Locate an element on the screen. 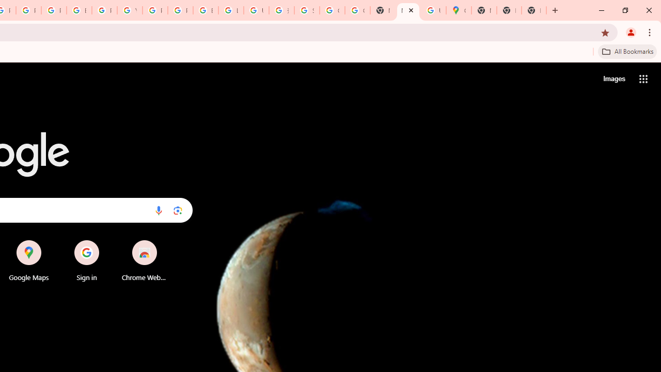 This screenshot has width=661, height=372. Sign in - Google Accounts is located at coordinates (307, 10).